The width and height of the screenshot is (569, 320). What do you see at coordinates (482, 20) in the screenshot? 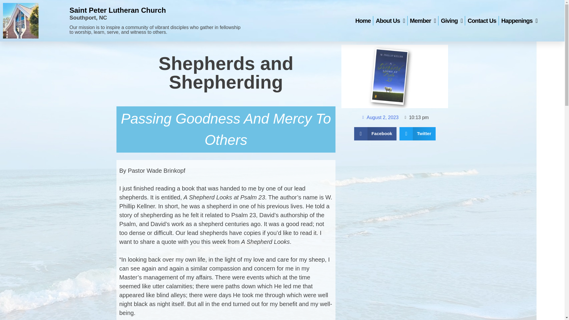
I see `Contact Us` at bounding box center [482, 20].